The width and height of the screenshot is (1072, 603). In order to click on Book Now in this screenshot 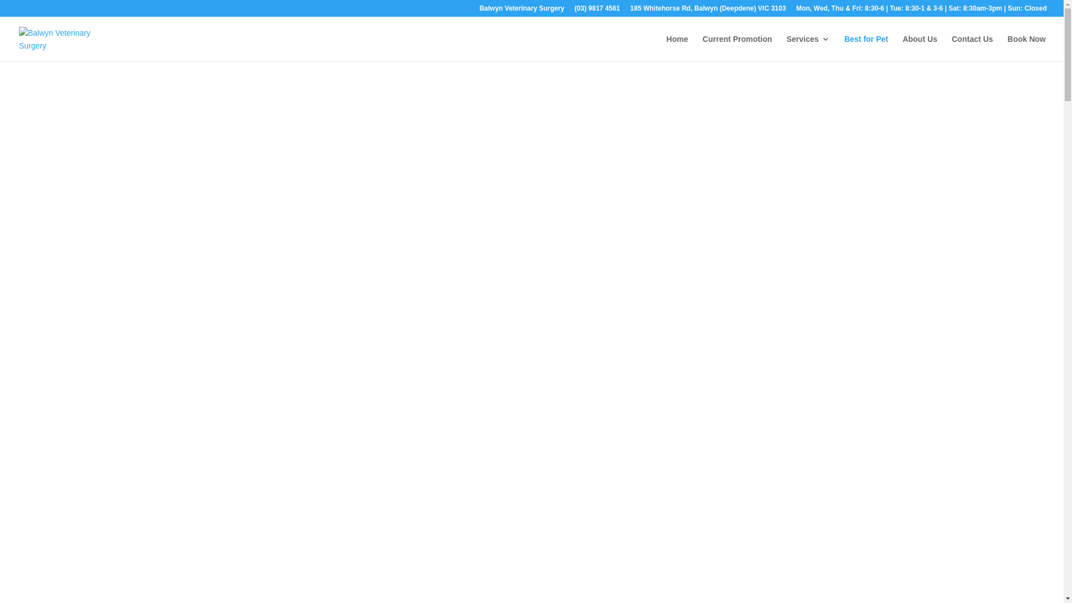, I will do `click(1027, 48)`.